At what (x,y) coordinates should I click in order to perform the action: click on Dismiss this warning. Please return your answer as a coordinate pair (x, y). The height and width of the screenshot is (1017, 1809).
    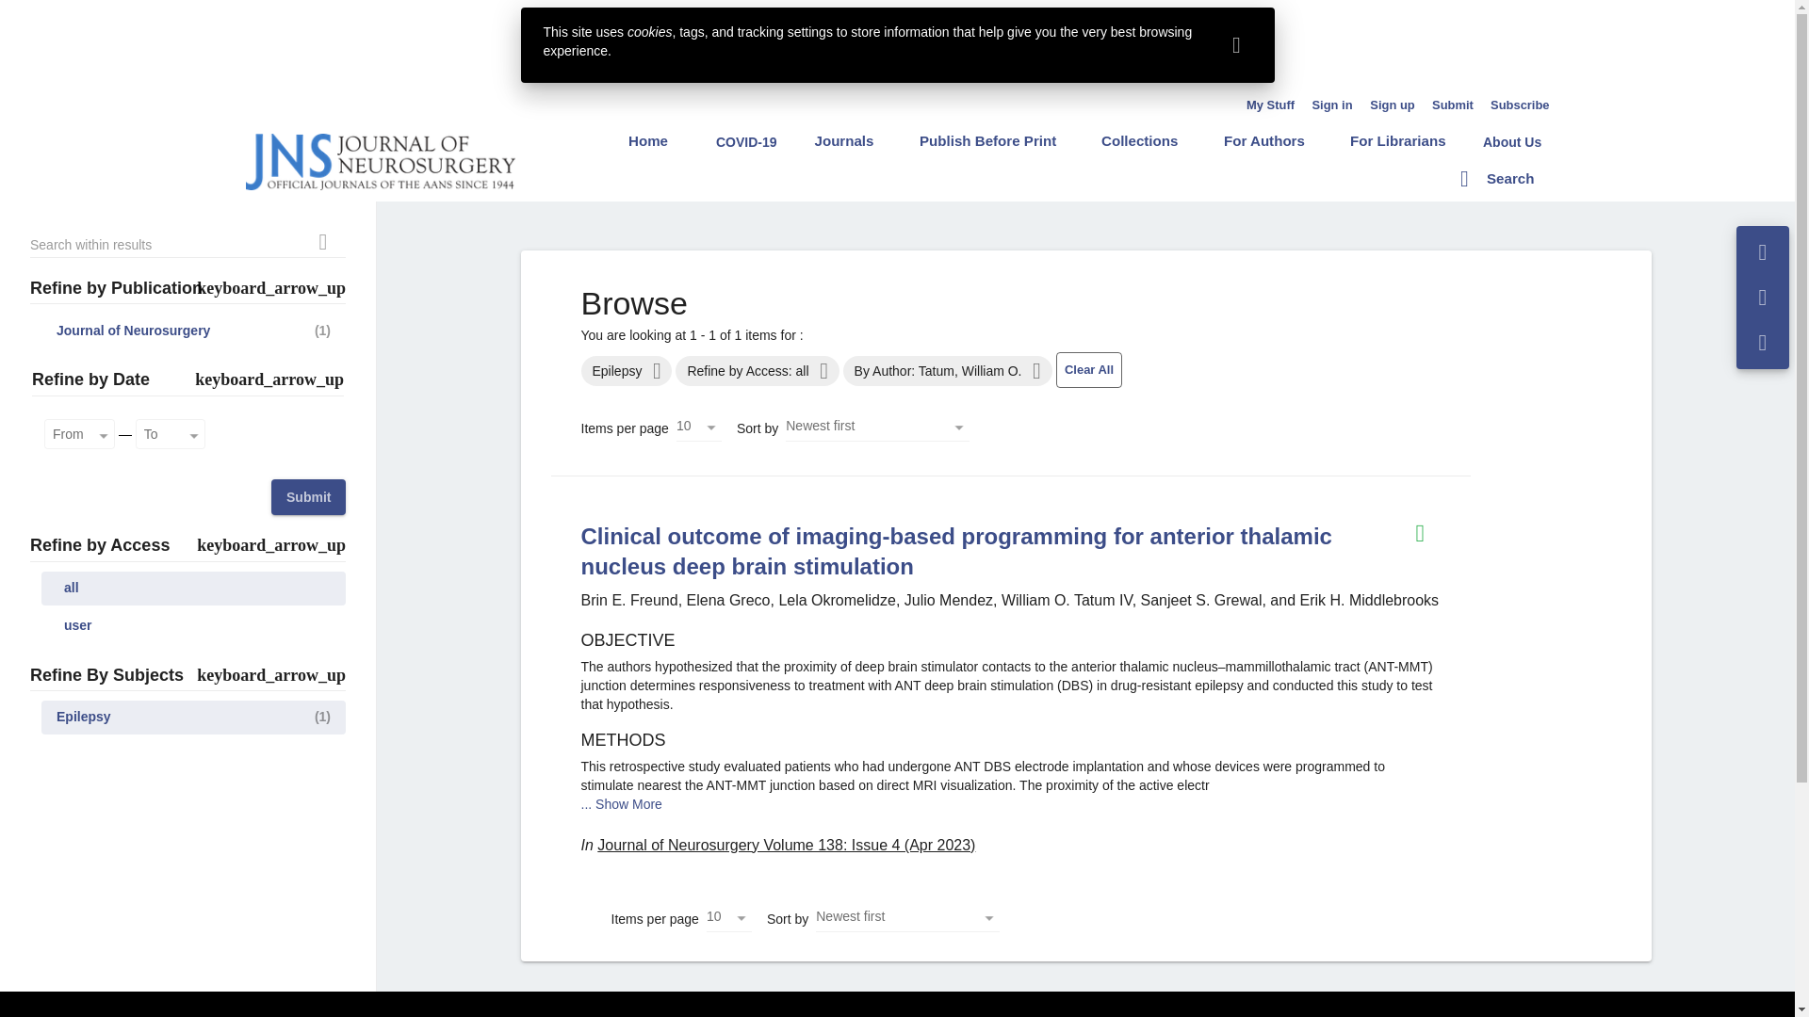
    Looking at the image, I should click on (1236, 45).